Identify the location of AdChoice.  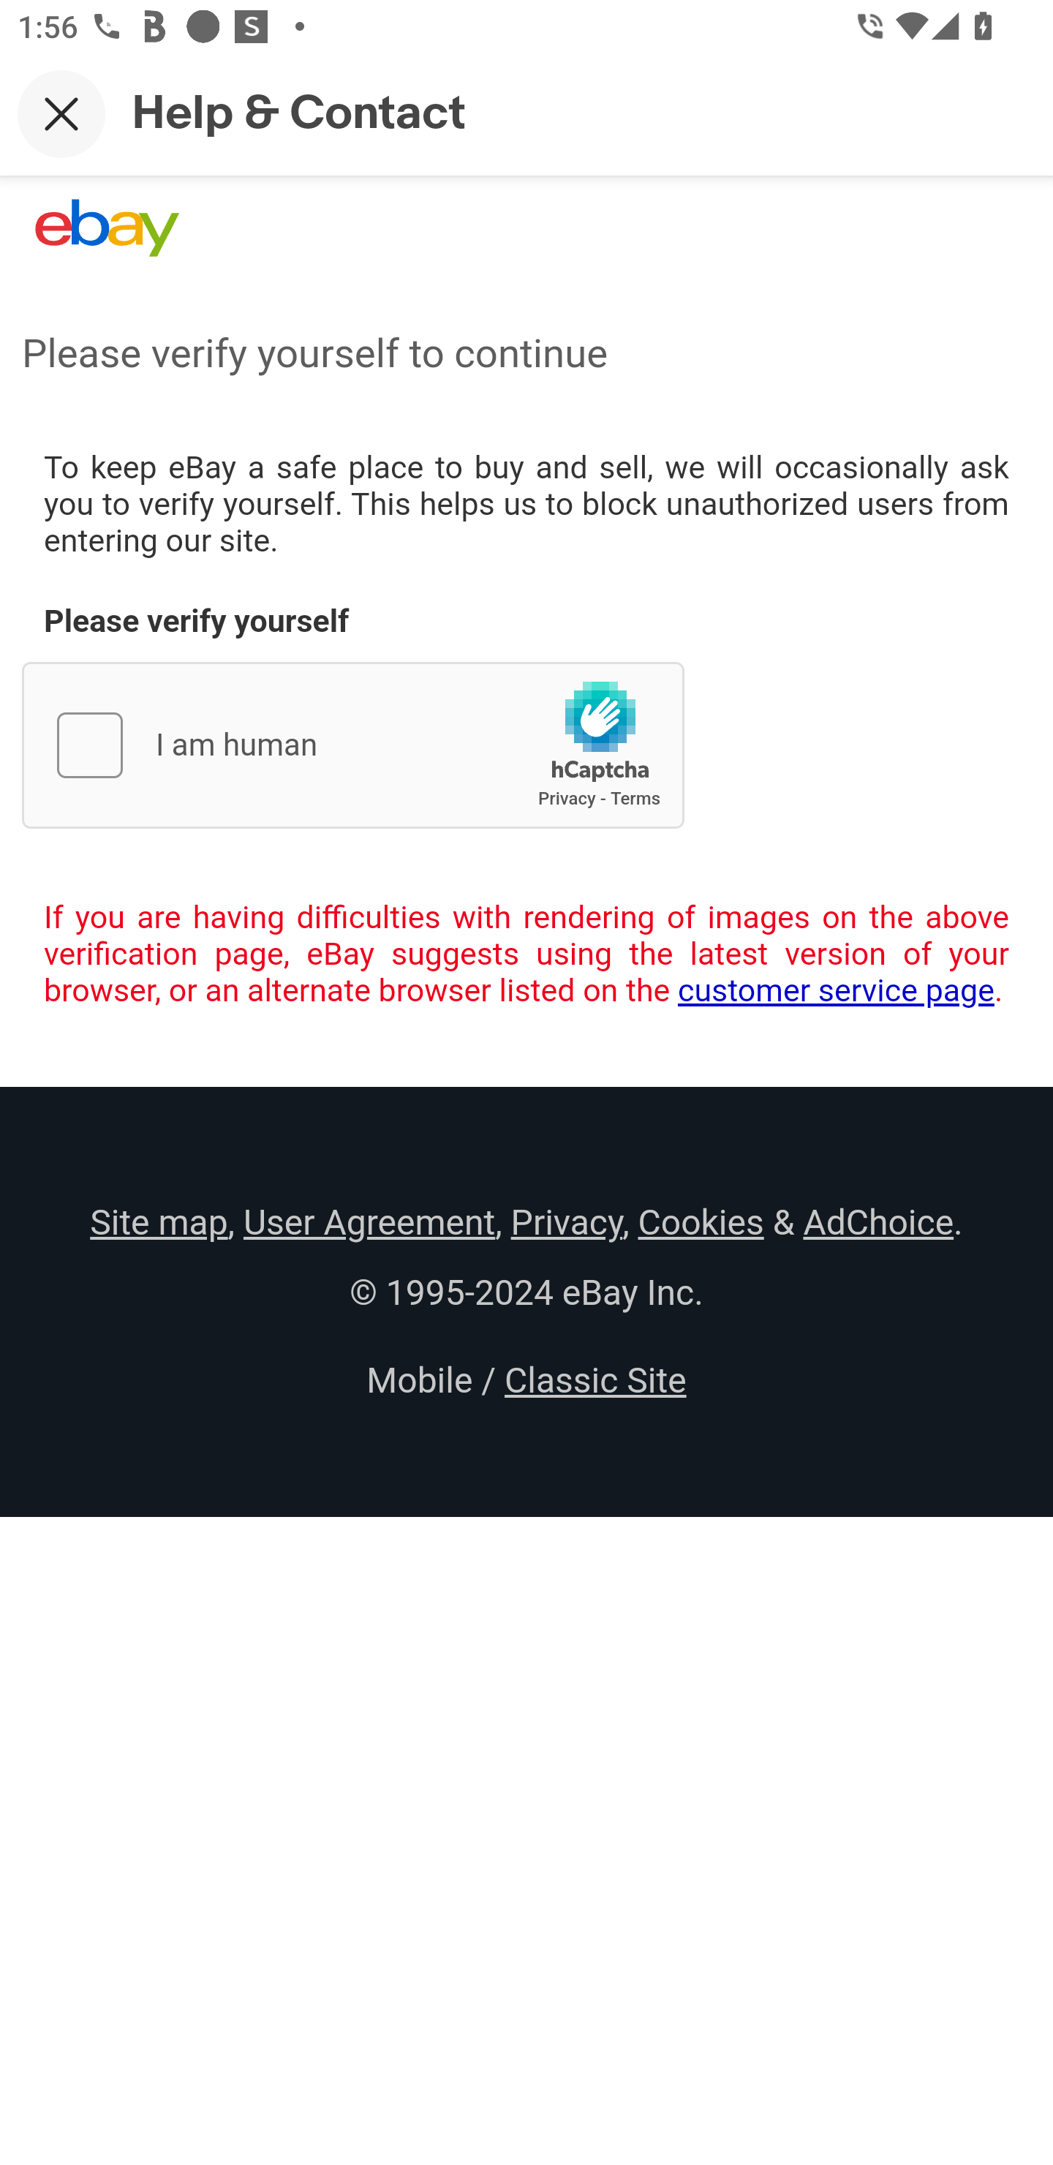
(877, 1221).